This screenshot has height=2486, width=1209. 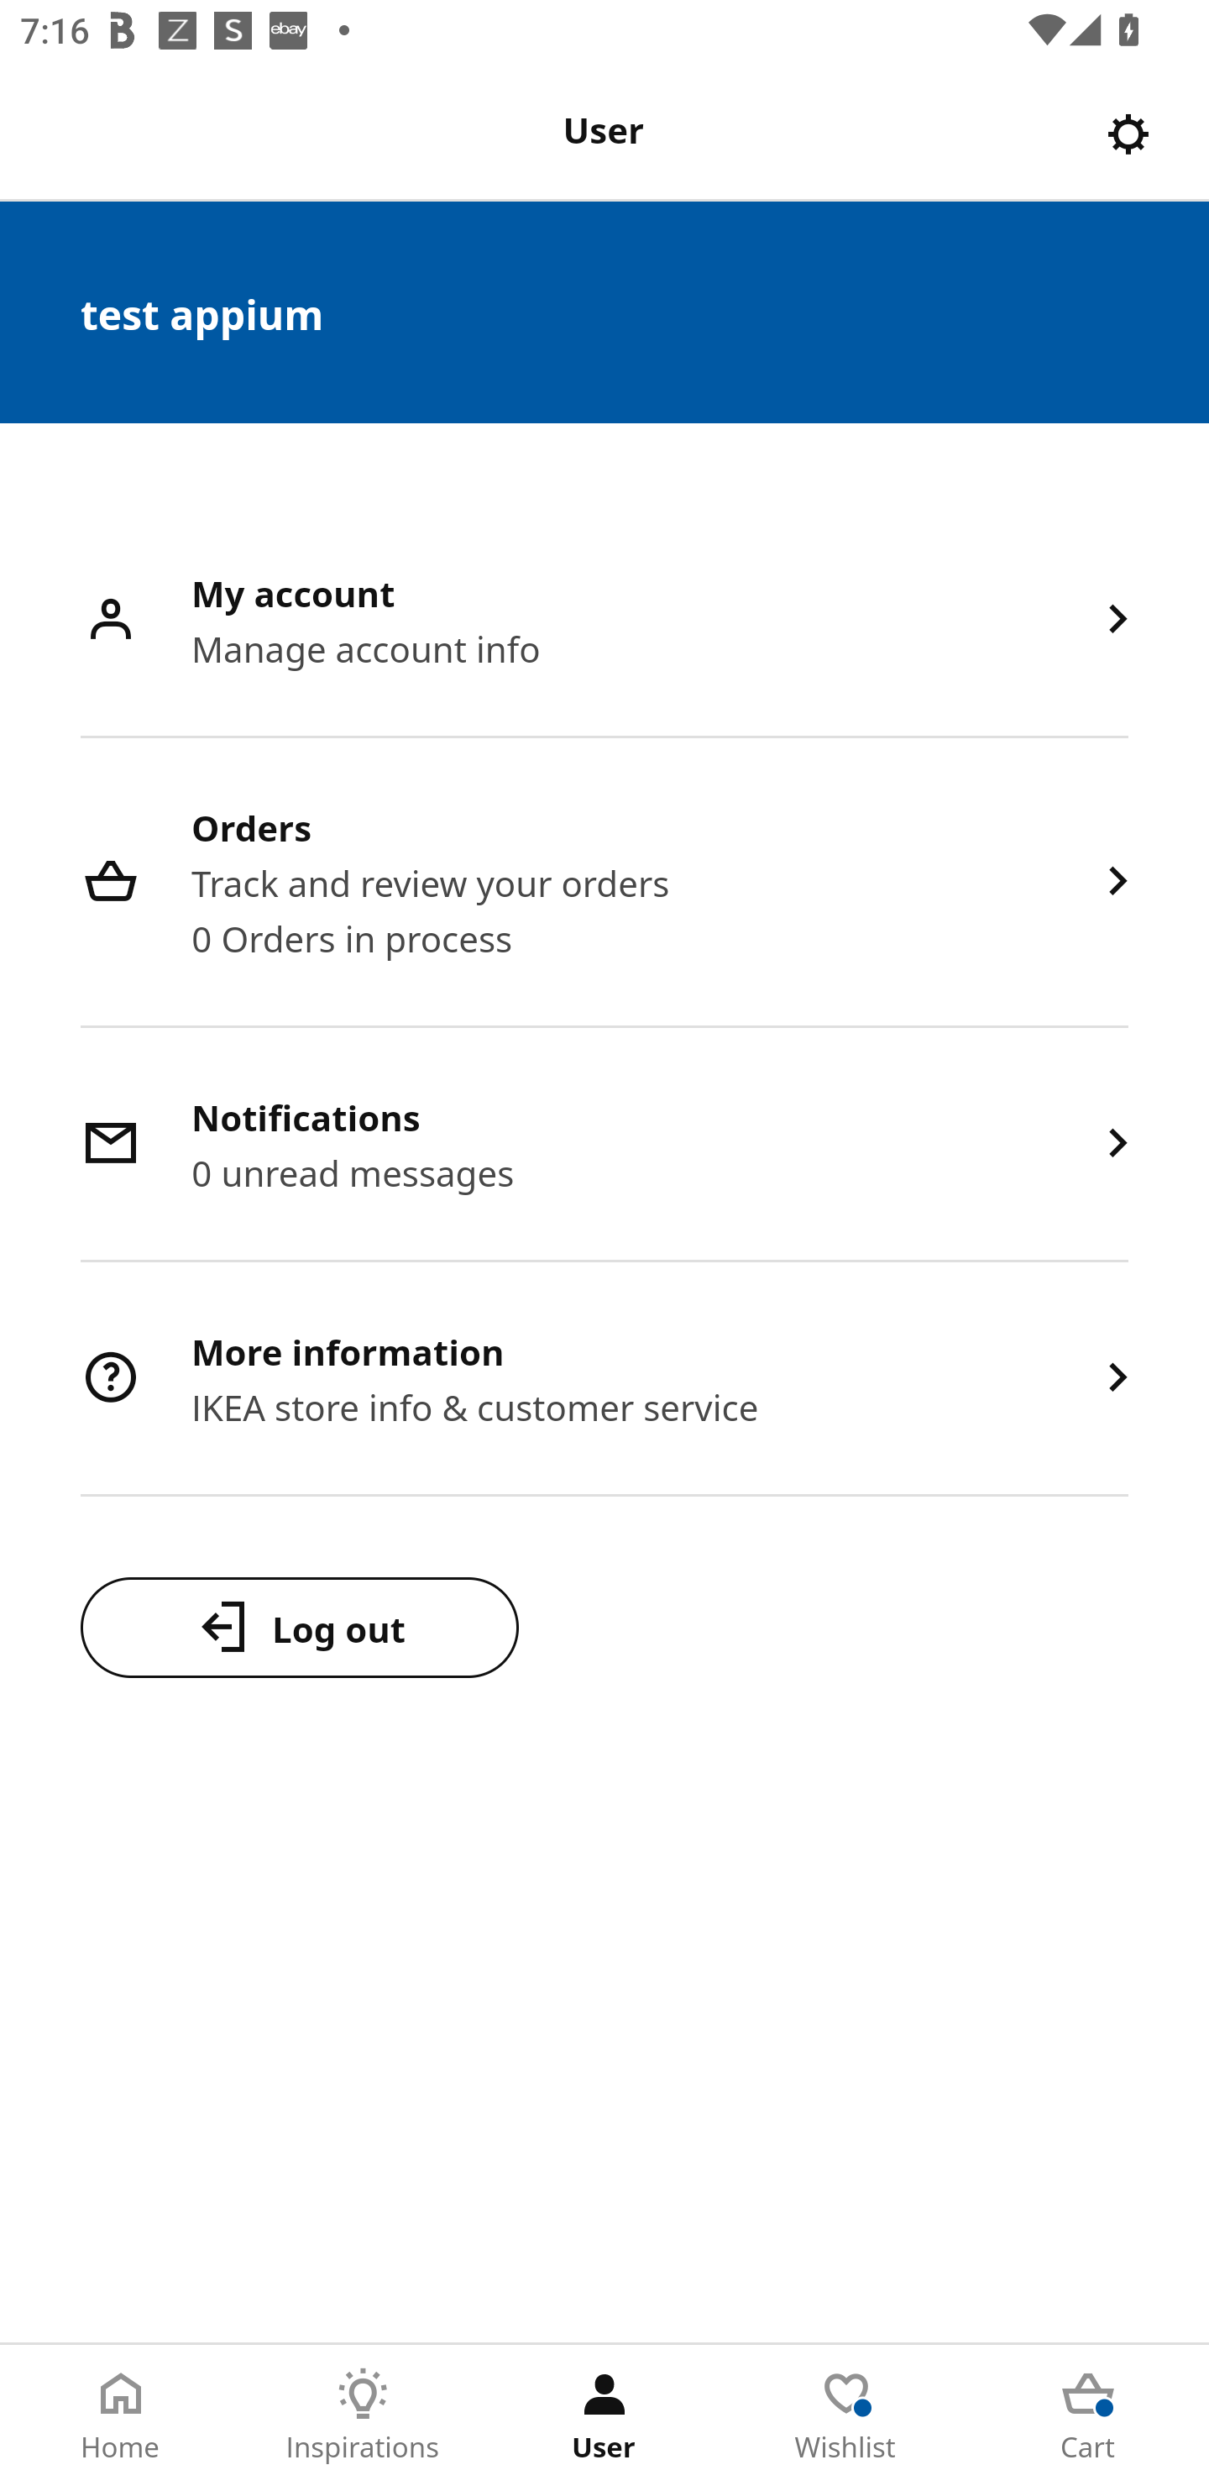 I want to click on Notifications
0 unread messages, so click(x=604, y=1146).